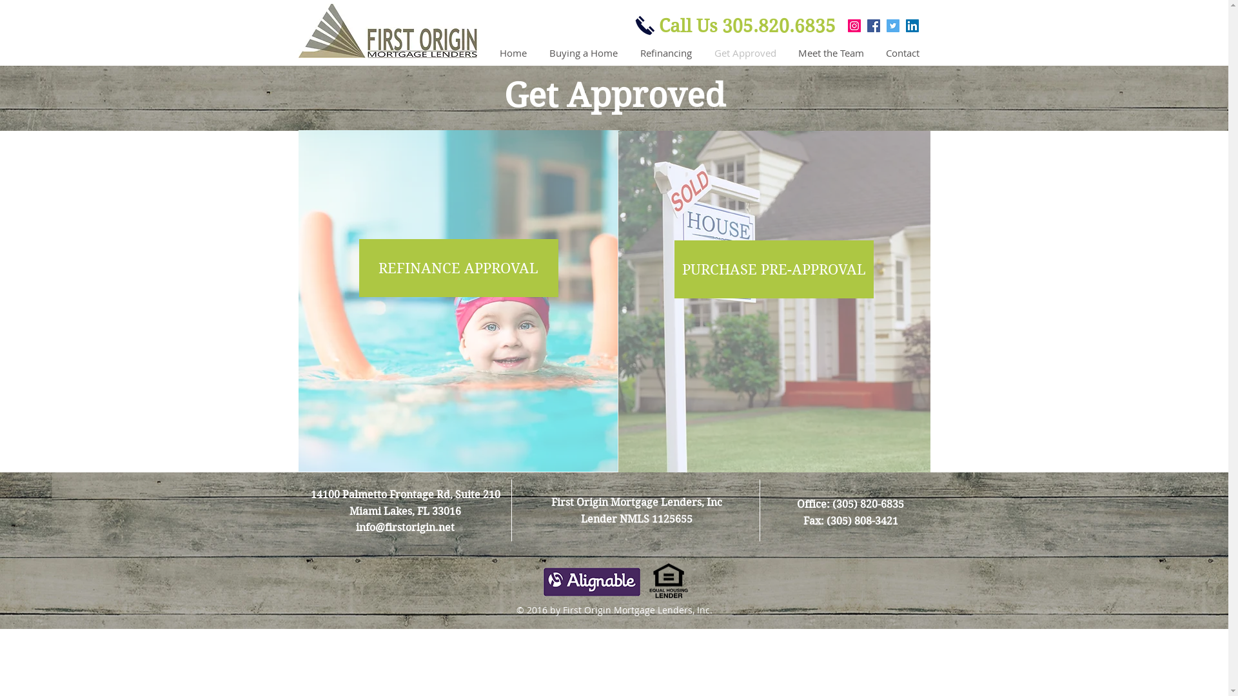 The width and height of the screenshot is (1238, 696). Describe the element at coordinates (458, 301) in the screenshot. I see `Learning to Swim` at that location.